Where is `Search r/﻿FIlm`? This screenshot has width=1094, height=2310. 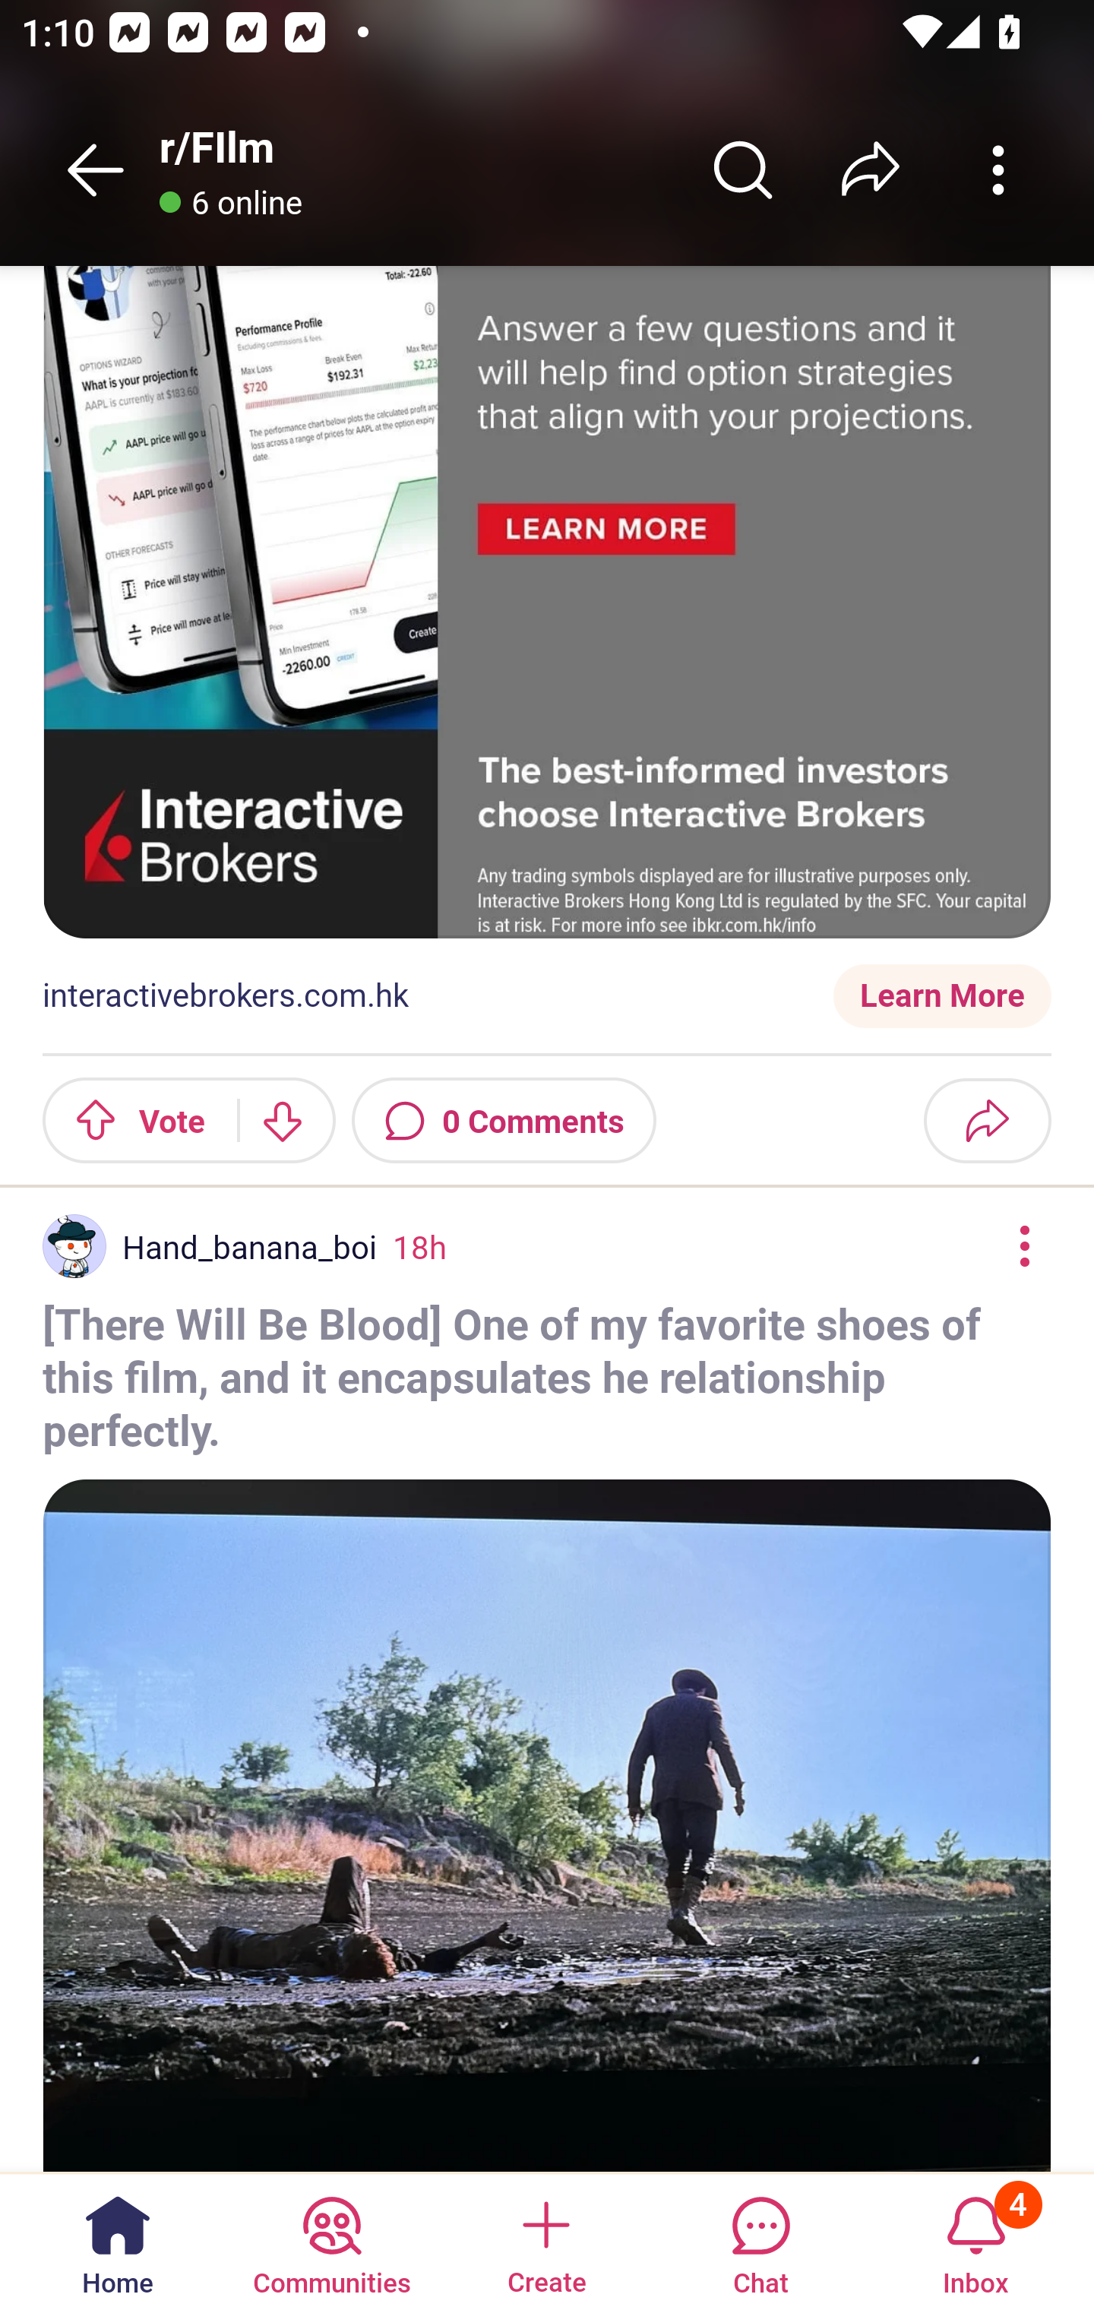
Search r/﻿FIlm is located at coordinates (743, 169).